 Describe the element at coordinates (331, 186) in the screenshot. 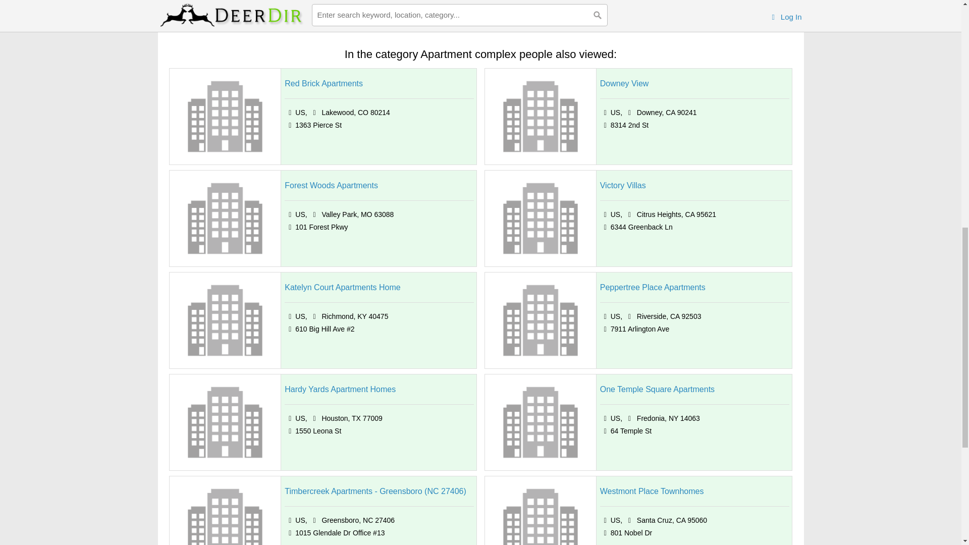

I see `Forest Woods Apartments` at that location.